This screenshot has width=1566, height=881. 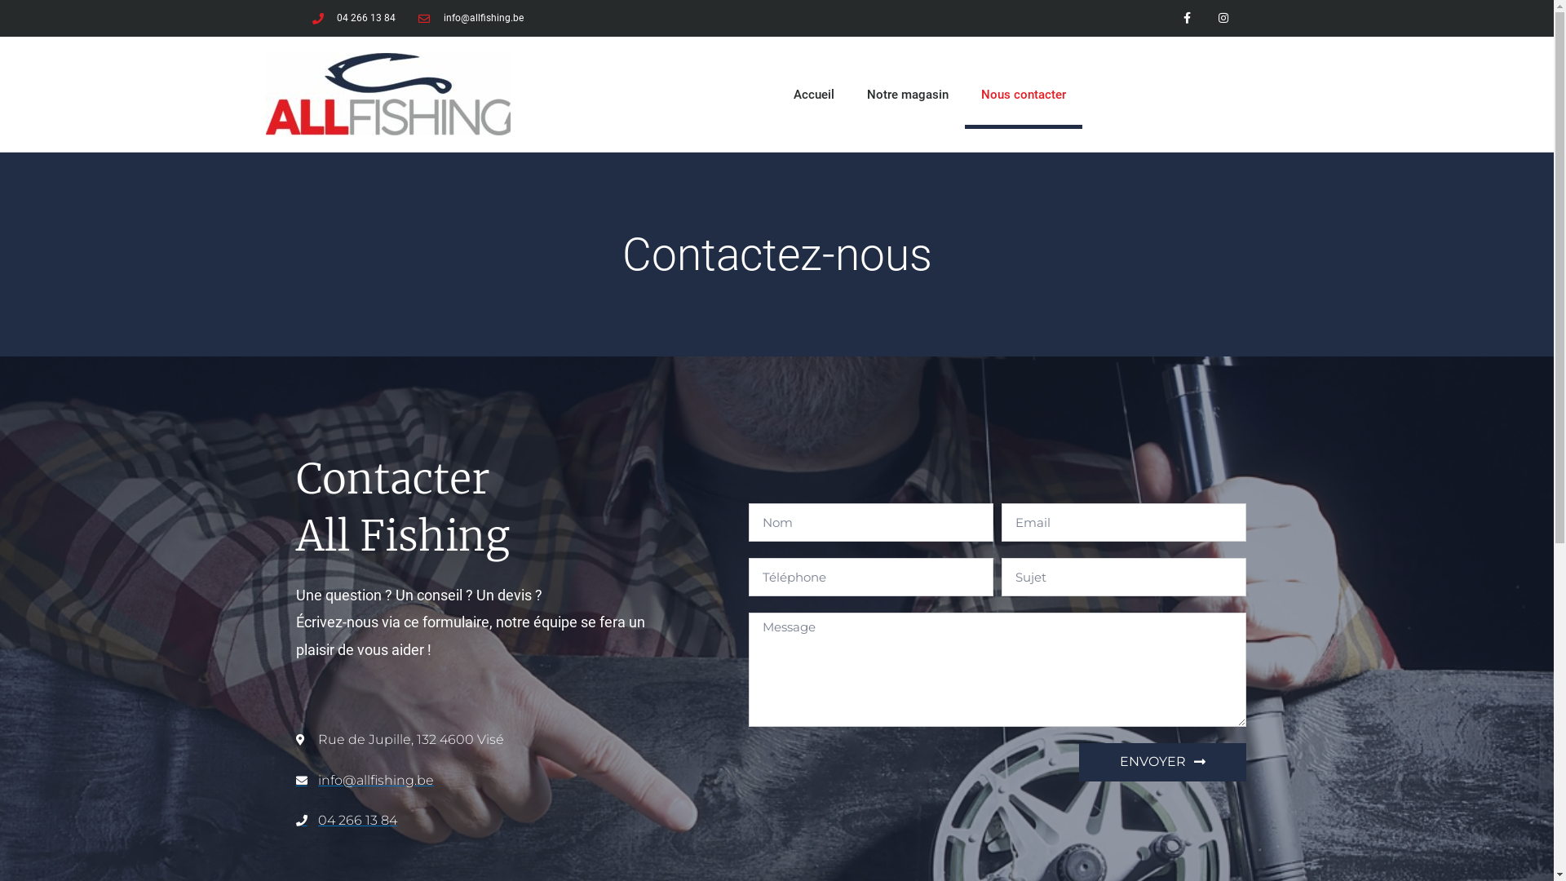 What do you see at coordinates (907, 95) in the screenshot?
I see `Notre magasin` at bounding box center [907, 95].